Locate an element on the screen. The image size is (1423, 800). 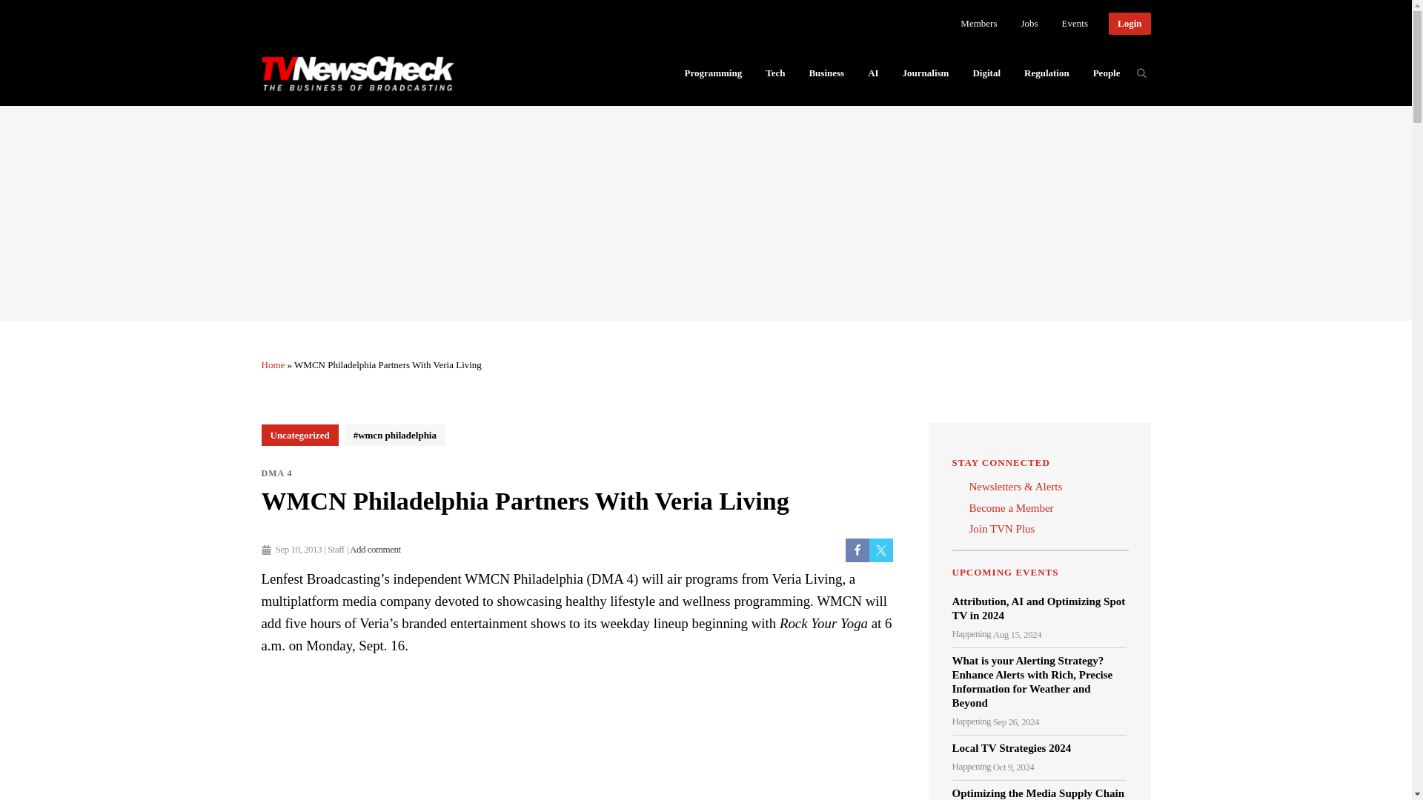
Share on Facebook is located at coordinates (857, 550).